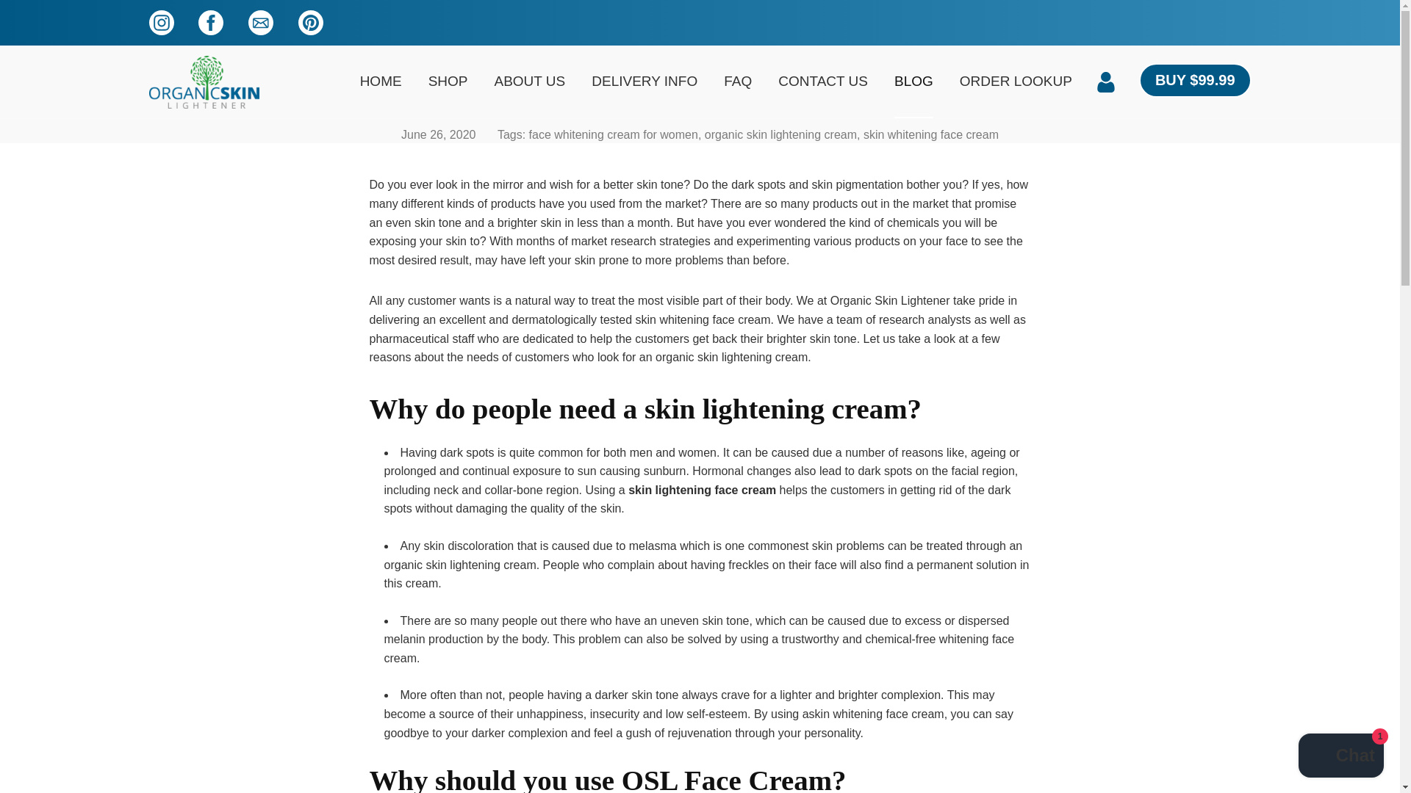 The width and height of the screenshot is (1411, 793). What do you see at coordinates (614, 134) in the screenshot?
I see `Show articles tagged face whitening cream for women` at bounding box center [614, 134].